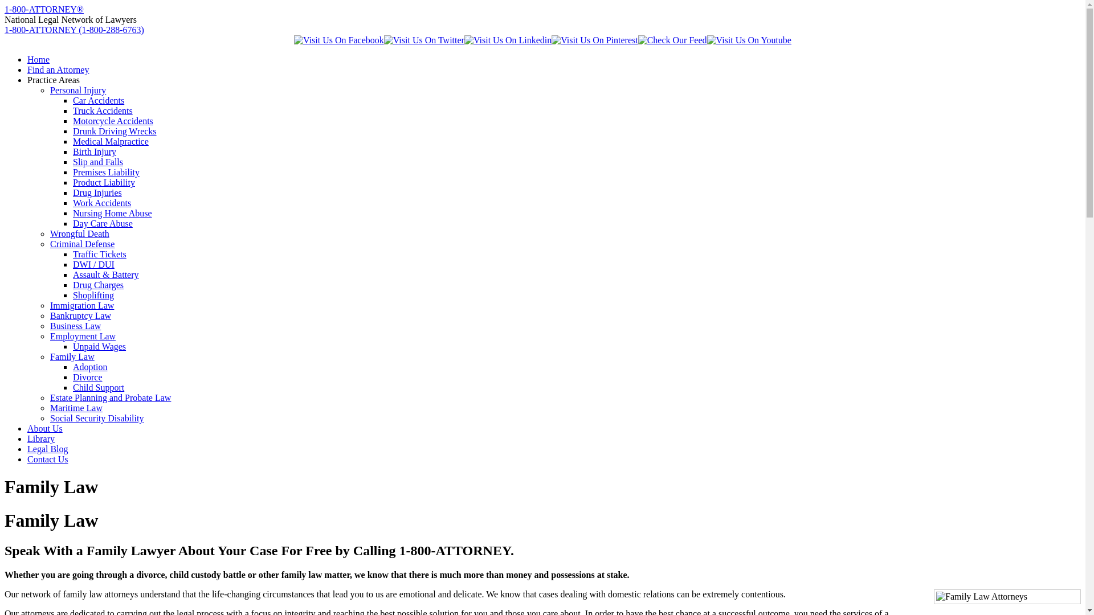  I want to click on Divorce, so click(88, 377).